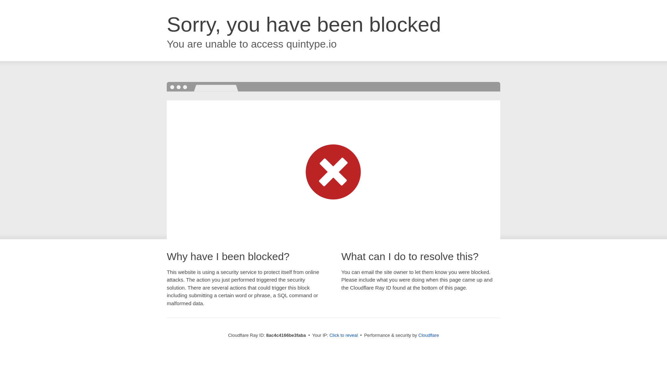 Image resolution: width=667 pixels, height=375 pixels. I want to click on Cloudflare, so click(428, 335).